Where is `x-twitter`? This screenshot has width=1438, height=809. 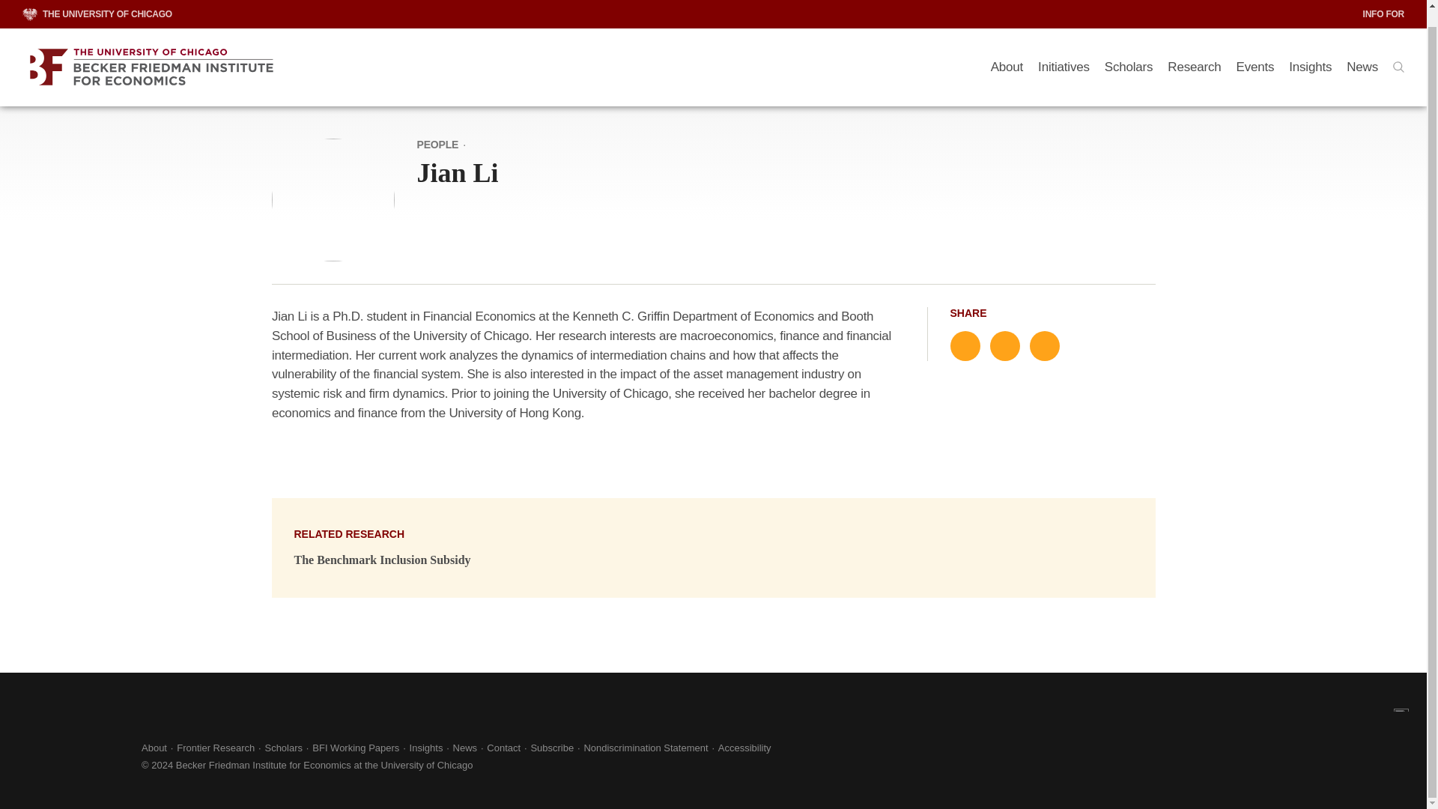
x-twitter is located at coordinates (27, 754).